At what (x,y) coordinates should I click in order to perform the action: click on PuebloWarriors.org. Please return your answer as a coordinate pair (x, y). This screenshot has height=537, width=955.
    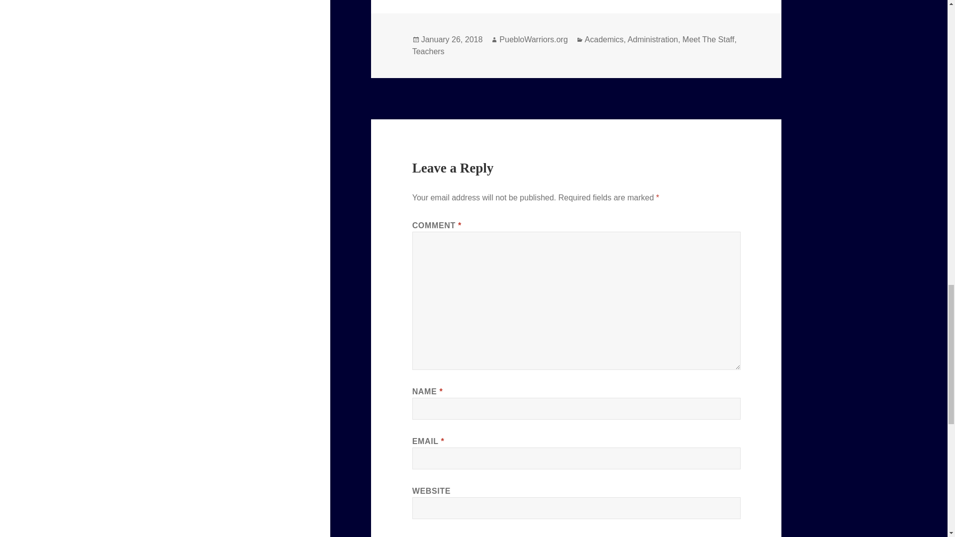
    Looking at the image, I should click on (533, 40).